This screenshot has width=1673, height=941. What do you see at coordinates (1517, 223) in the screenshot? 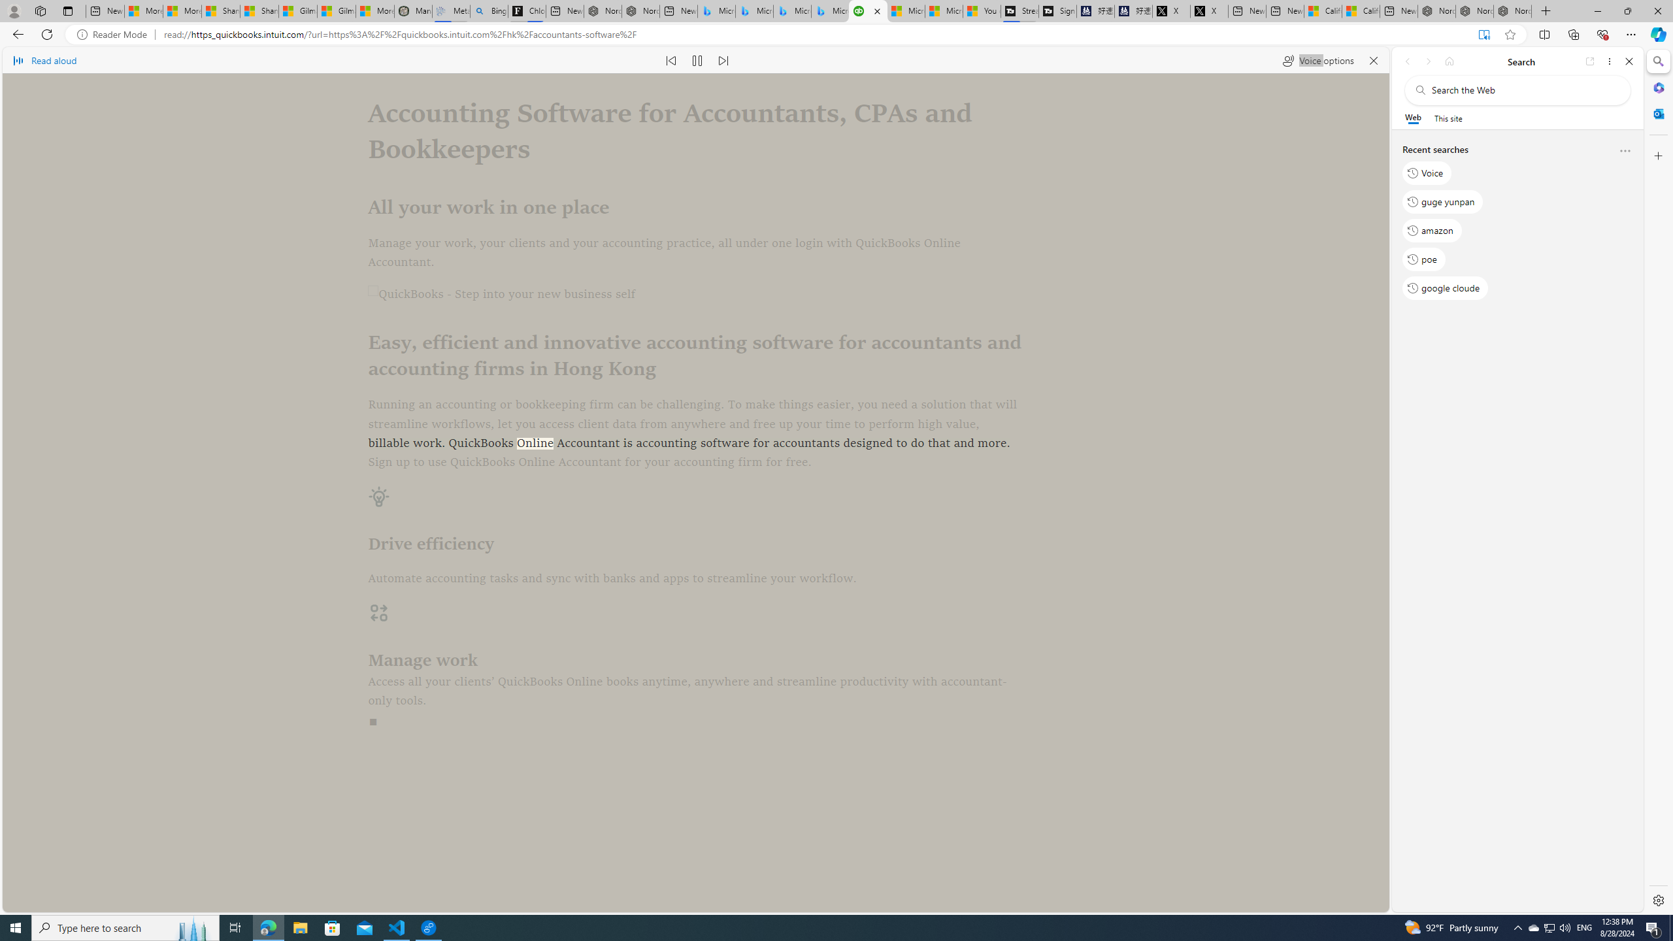
I see `Recent searchesVoiceguge yunpanamazonpoegoogle cloude` at bounding box center [1517, 223].